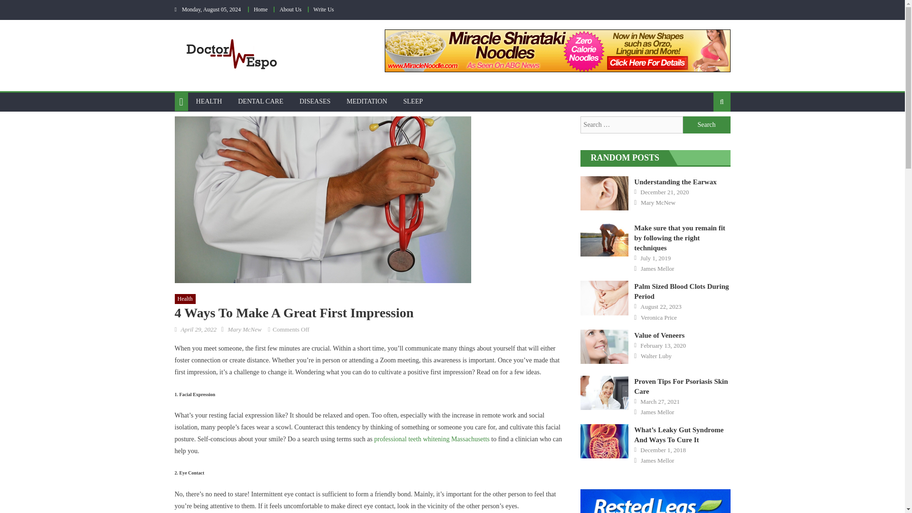 The width and height of the screenshot is (912, 513). What do you see at coordinates (655, 258) in the screenshot?
I see `July 1, 2019` at bounding box center [655, 258].